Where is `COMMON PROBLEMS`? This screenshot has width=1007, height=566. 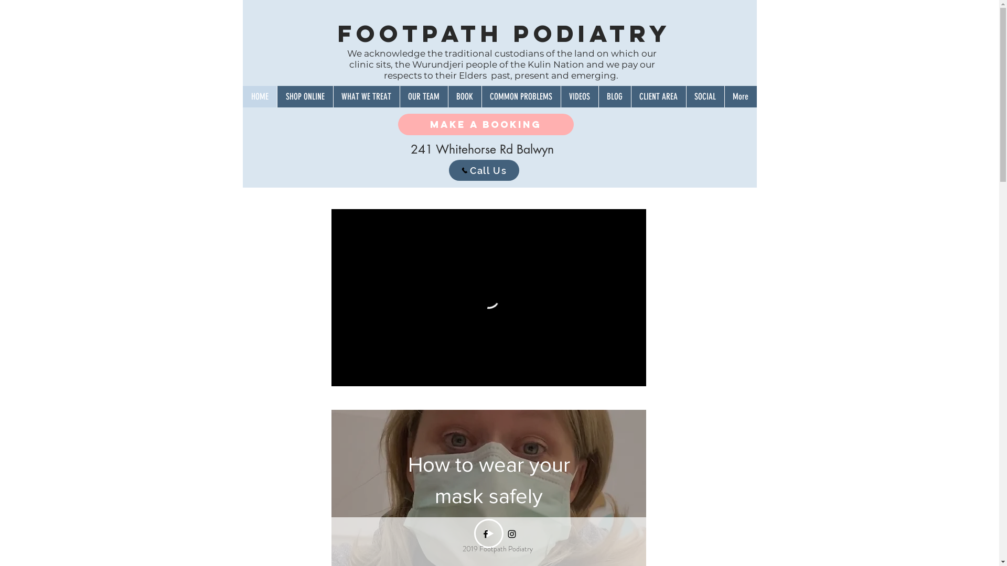 COMMON PROBLEMS is located at coordinates (521, 96).